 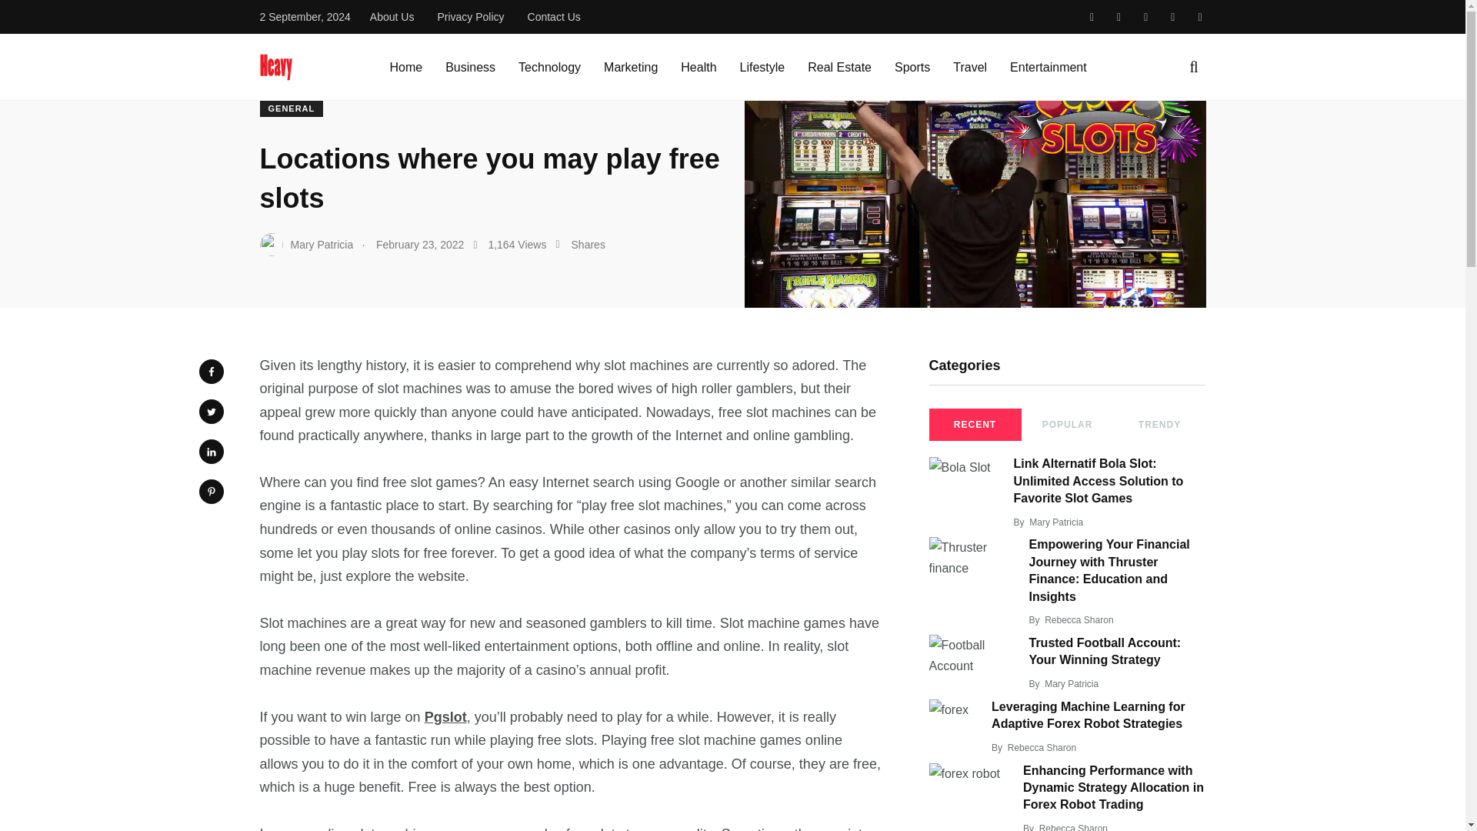 What do you see at coordinates (392, 17) in the screenshot?
I see `About Us` at bounding box center [392, 17].